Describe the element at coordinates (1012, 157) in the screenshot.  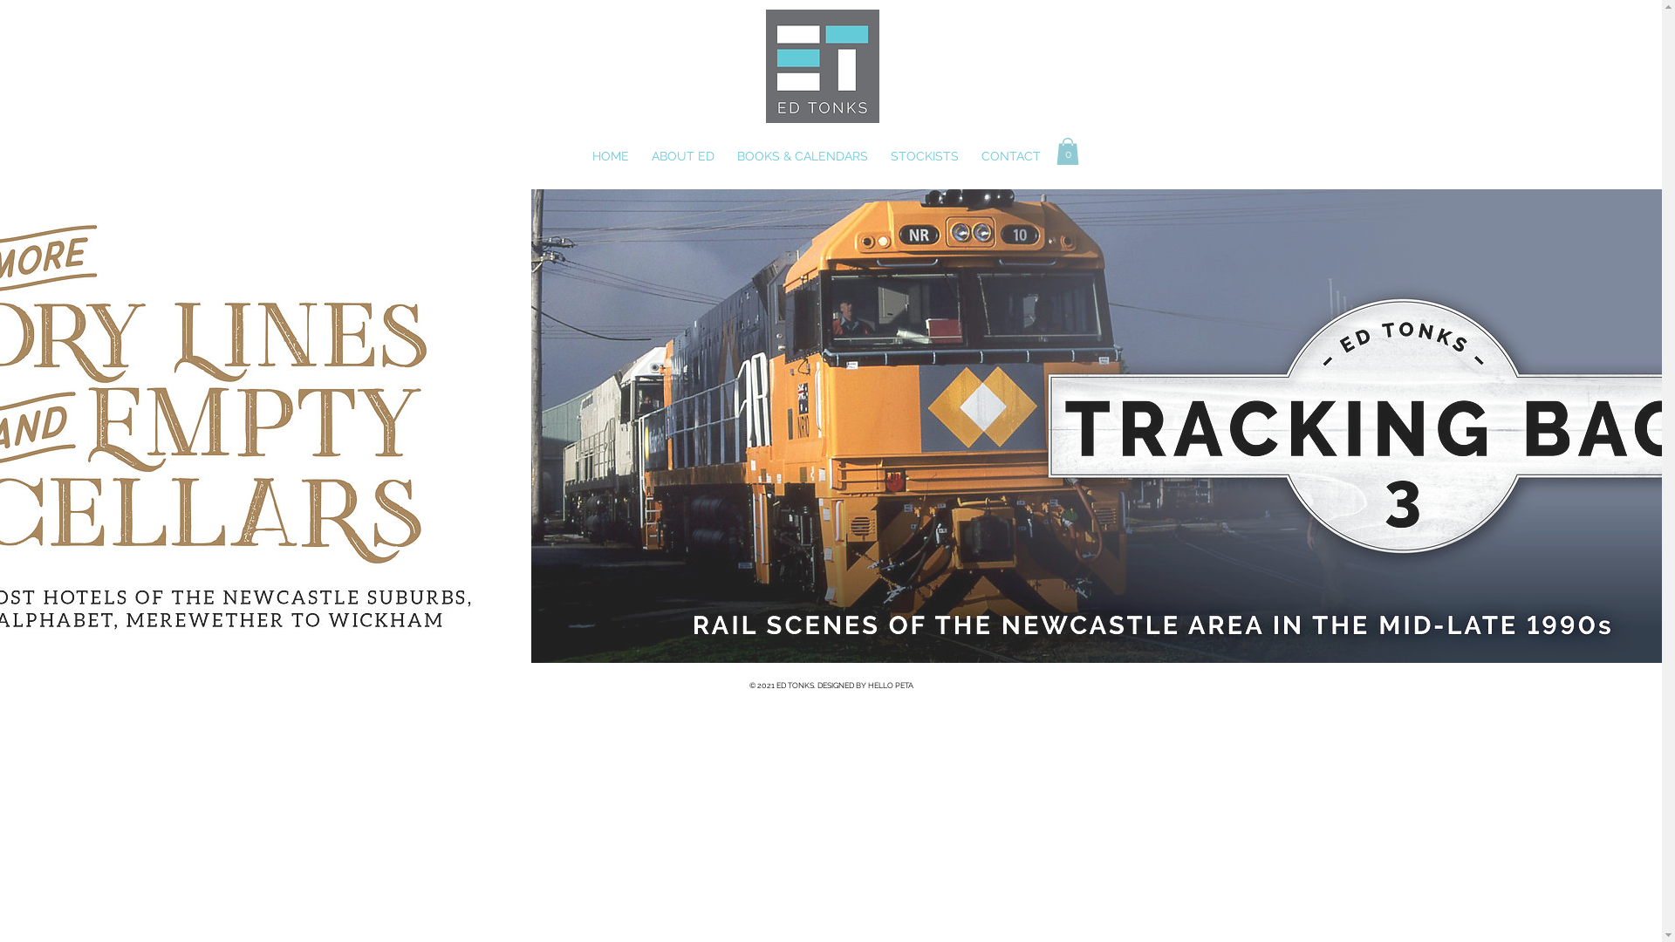
I see `CONTACT` at that location.